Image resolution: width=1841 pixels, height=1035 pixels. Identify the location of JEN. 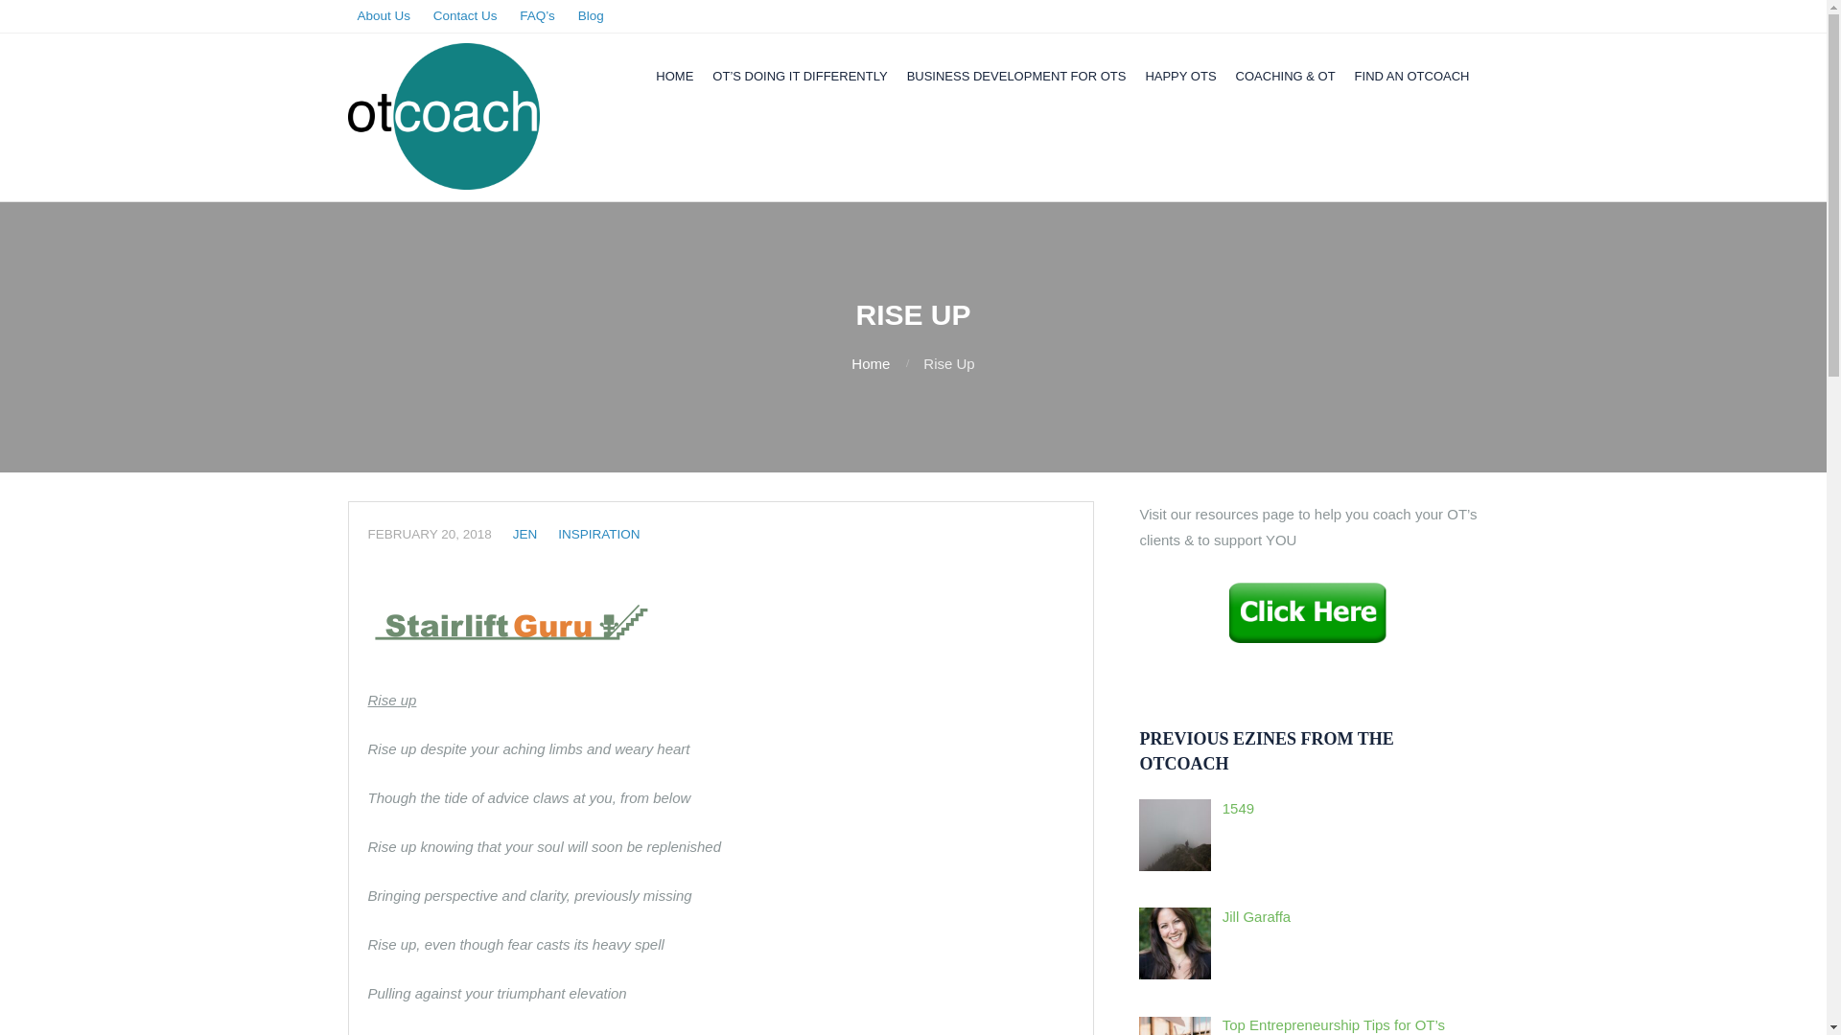
(525, 533).